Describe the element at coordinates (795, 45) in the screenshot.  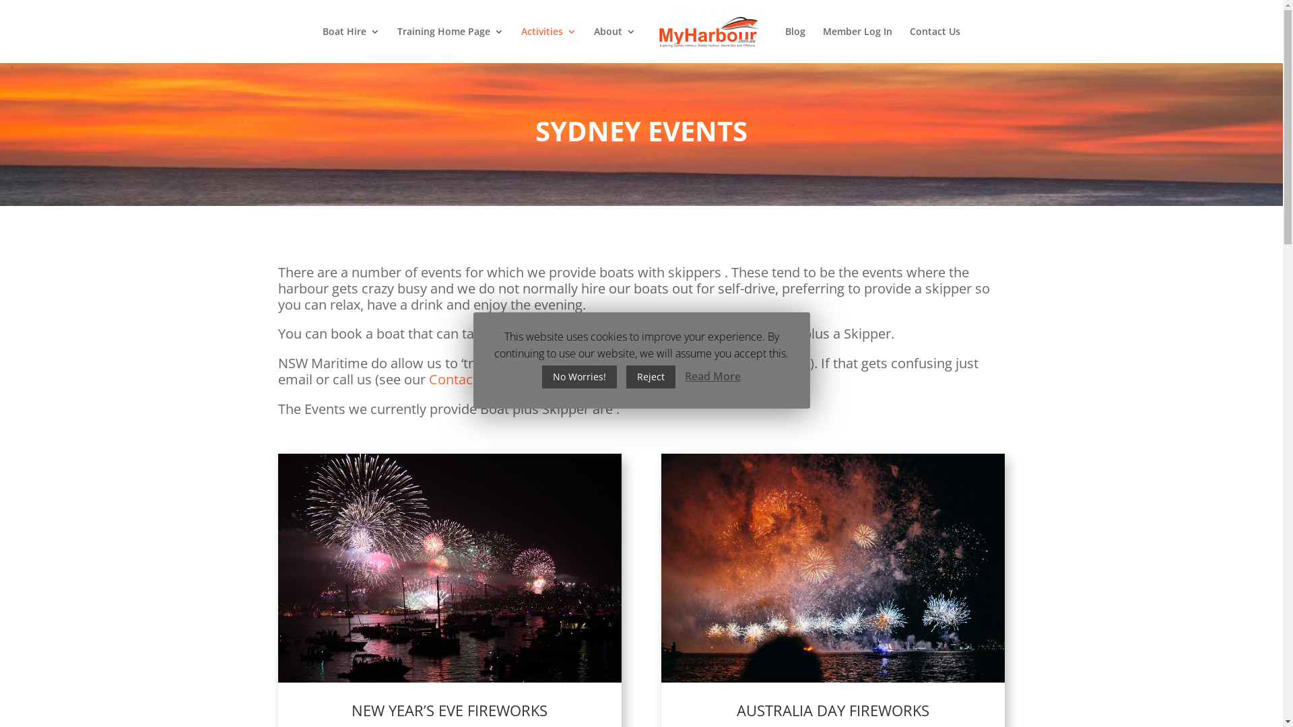
I see `Blog` at that location.